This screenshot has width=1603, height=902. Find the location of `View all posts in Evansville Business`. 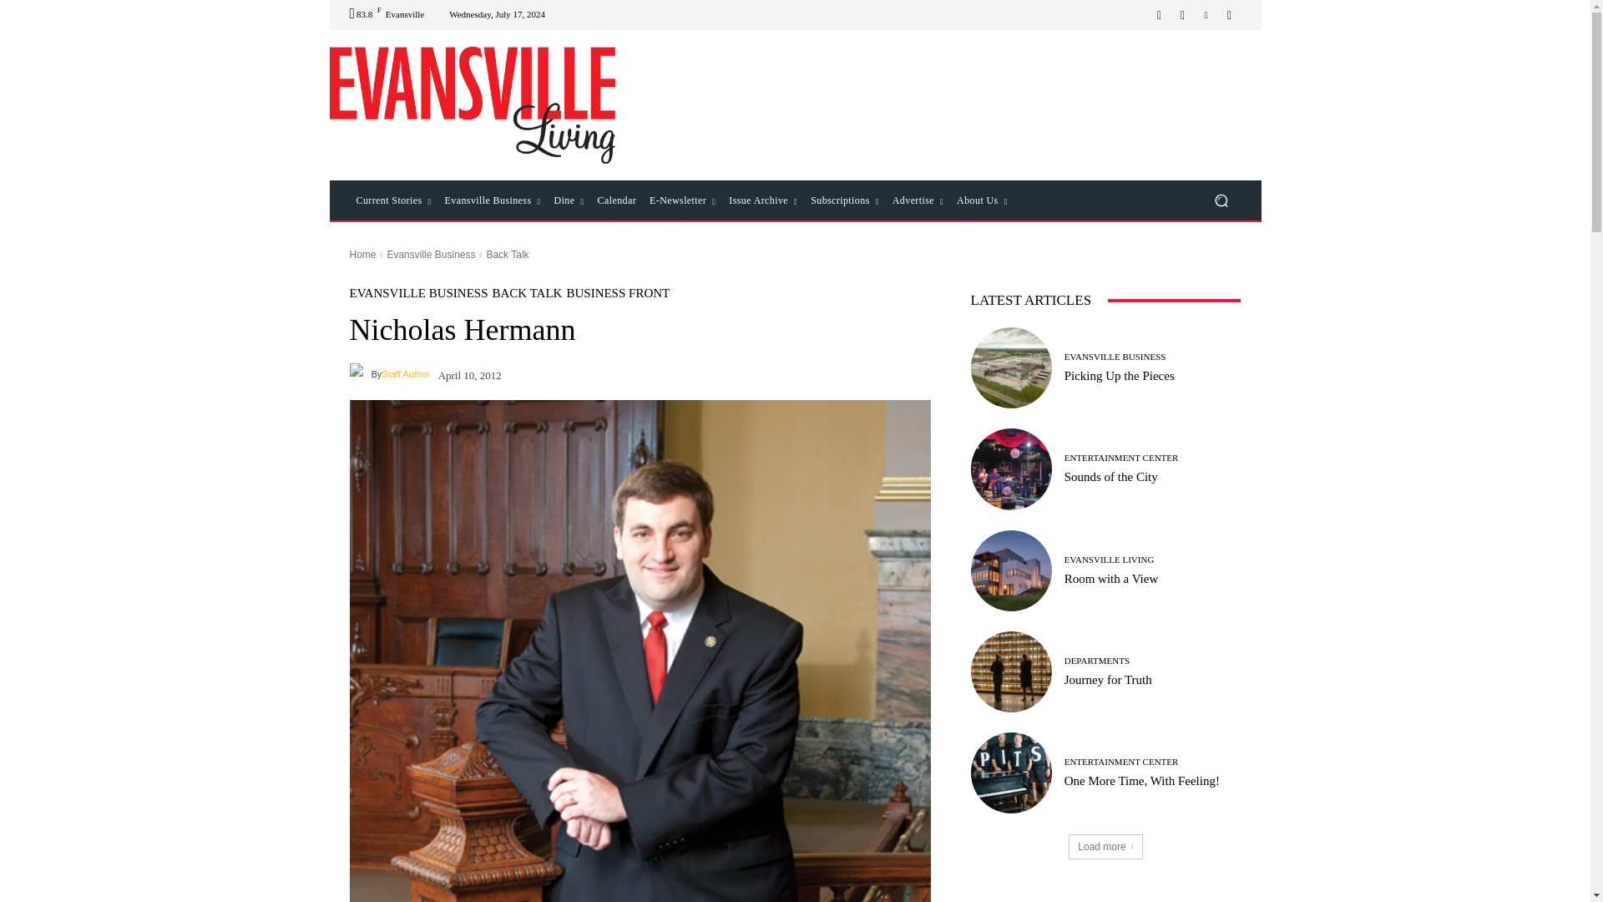

View all posts in Evansville Business is located at coordinates (430, 255).